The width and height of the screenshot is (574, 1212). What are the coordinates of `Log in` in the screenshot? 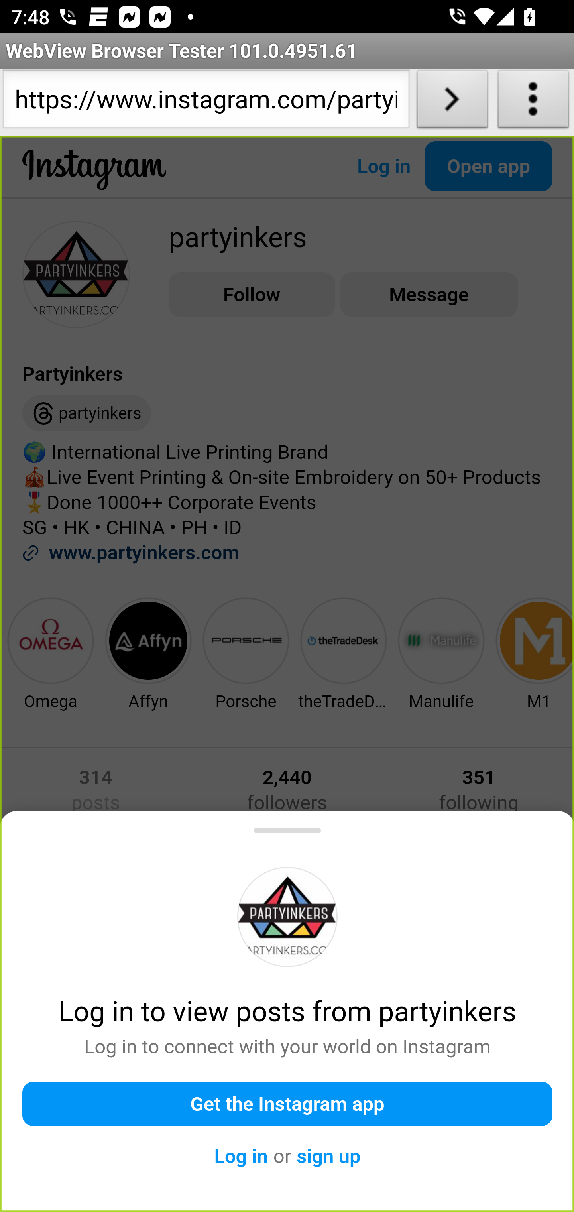 It's located at (241, 1156).